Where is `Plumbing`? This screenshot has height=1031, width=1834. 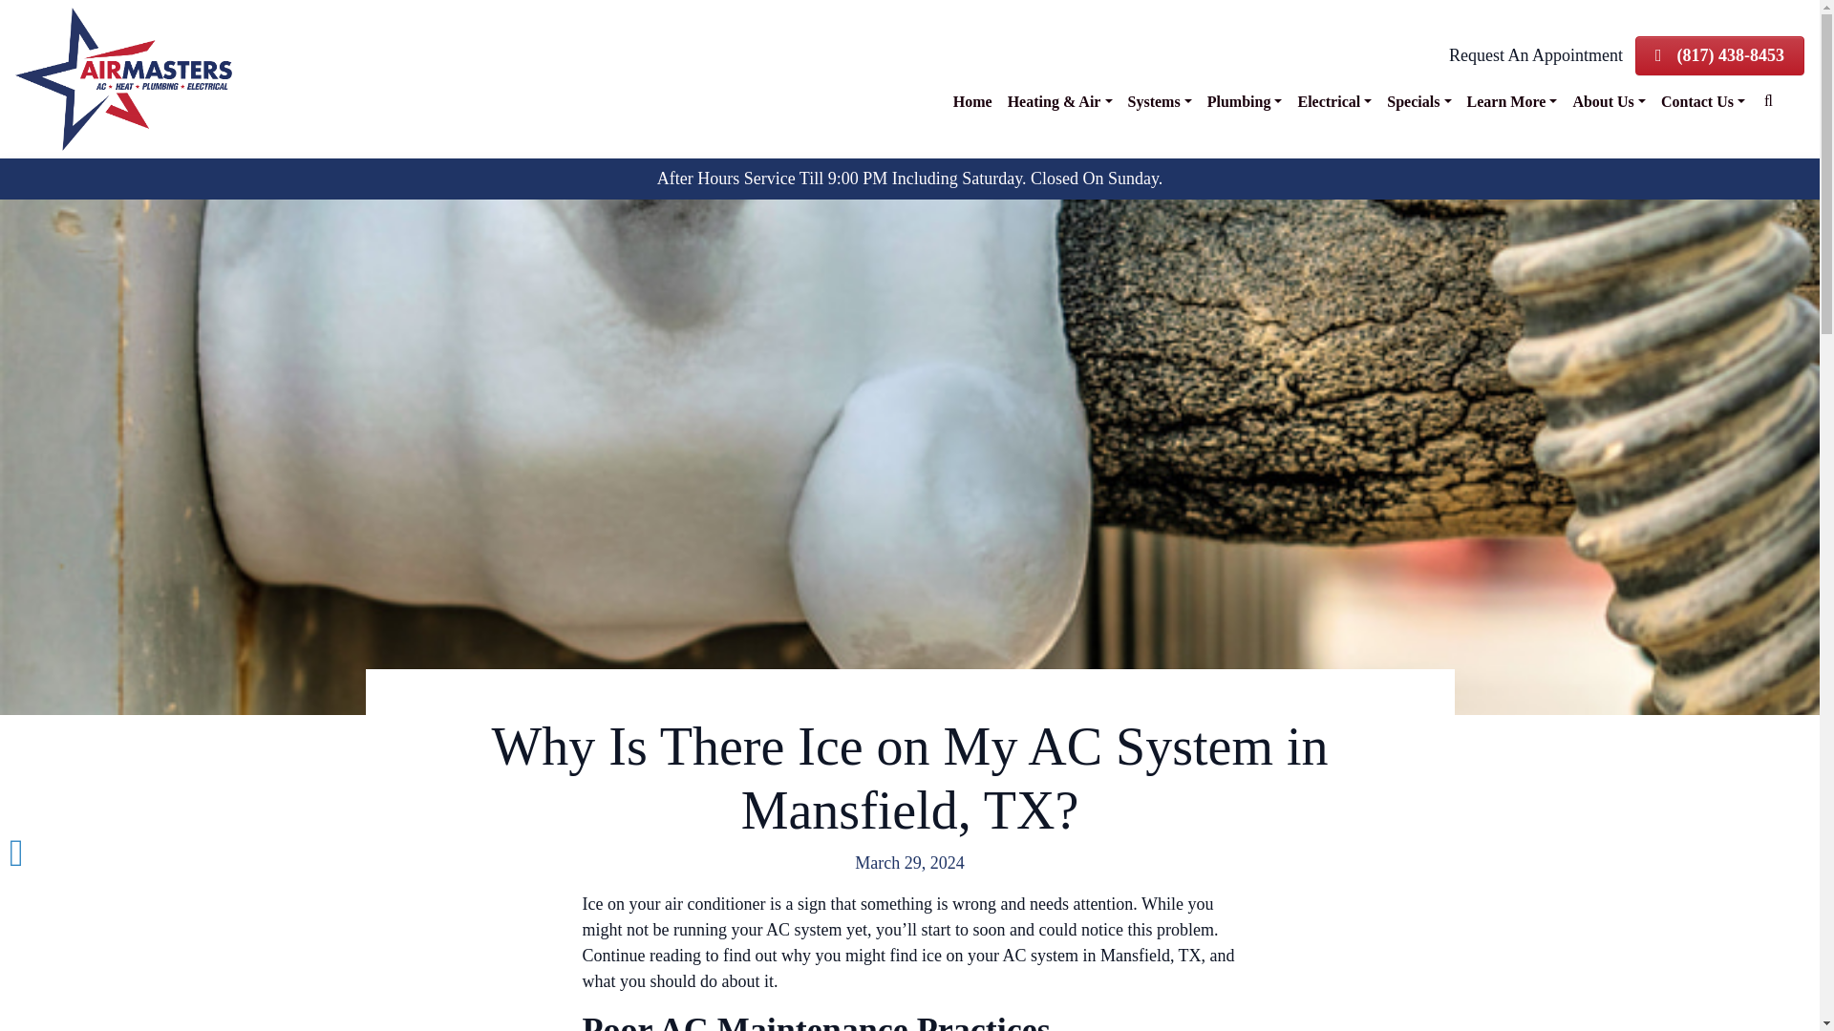 Plumbing is located at coordinates (1245, 102).